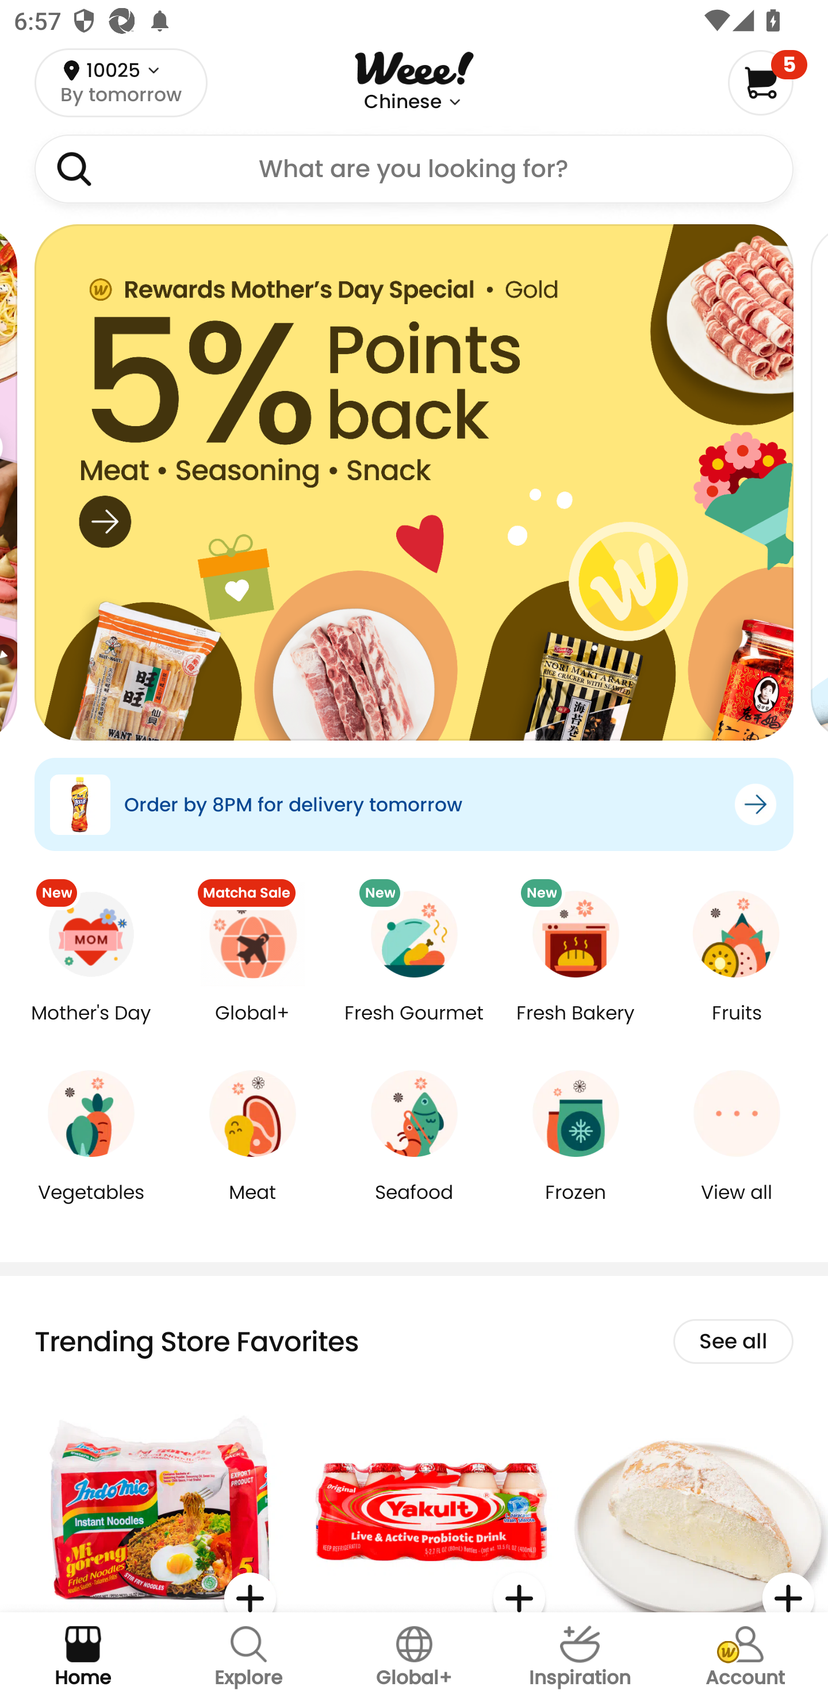 The image size is (828, 1702). I want to click on Fresh Bakery, so click(575, 1027).